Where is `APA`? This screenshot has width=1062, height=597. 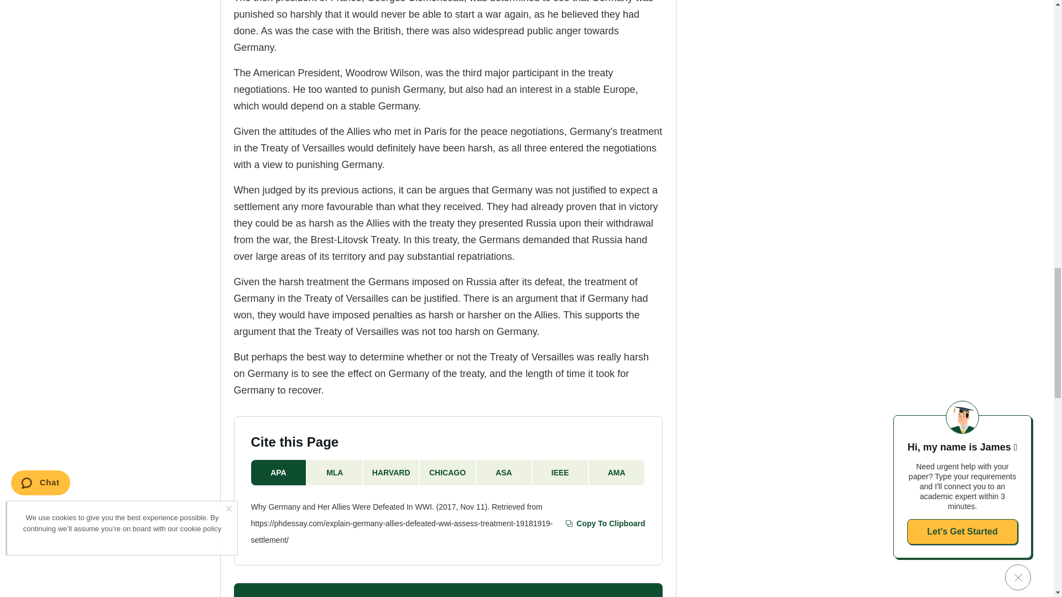
APA is located at coordinates (279, 472).